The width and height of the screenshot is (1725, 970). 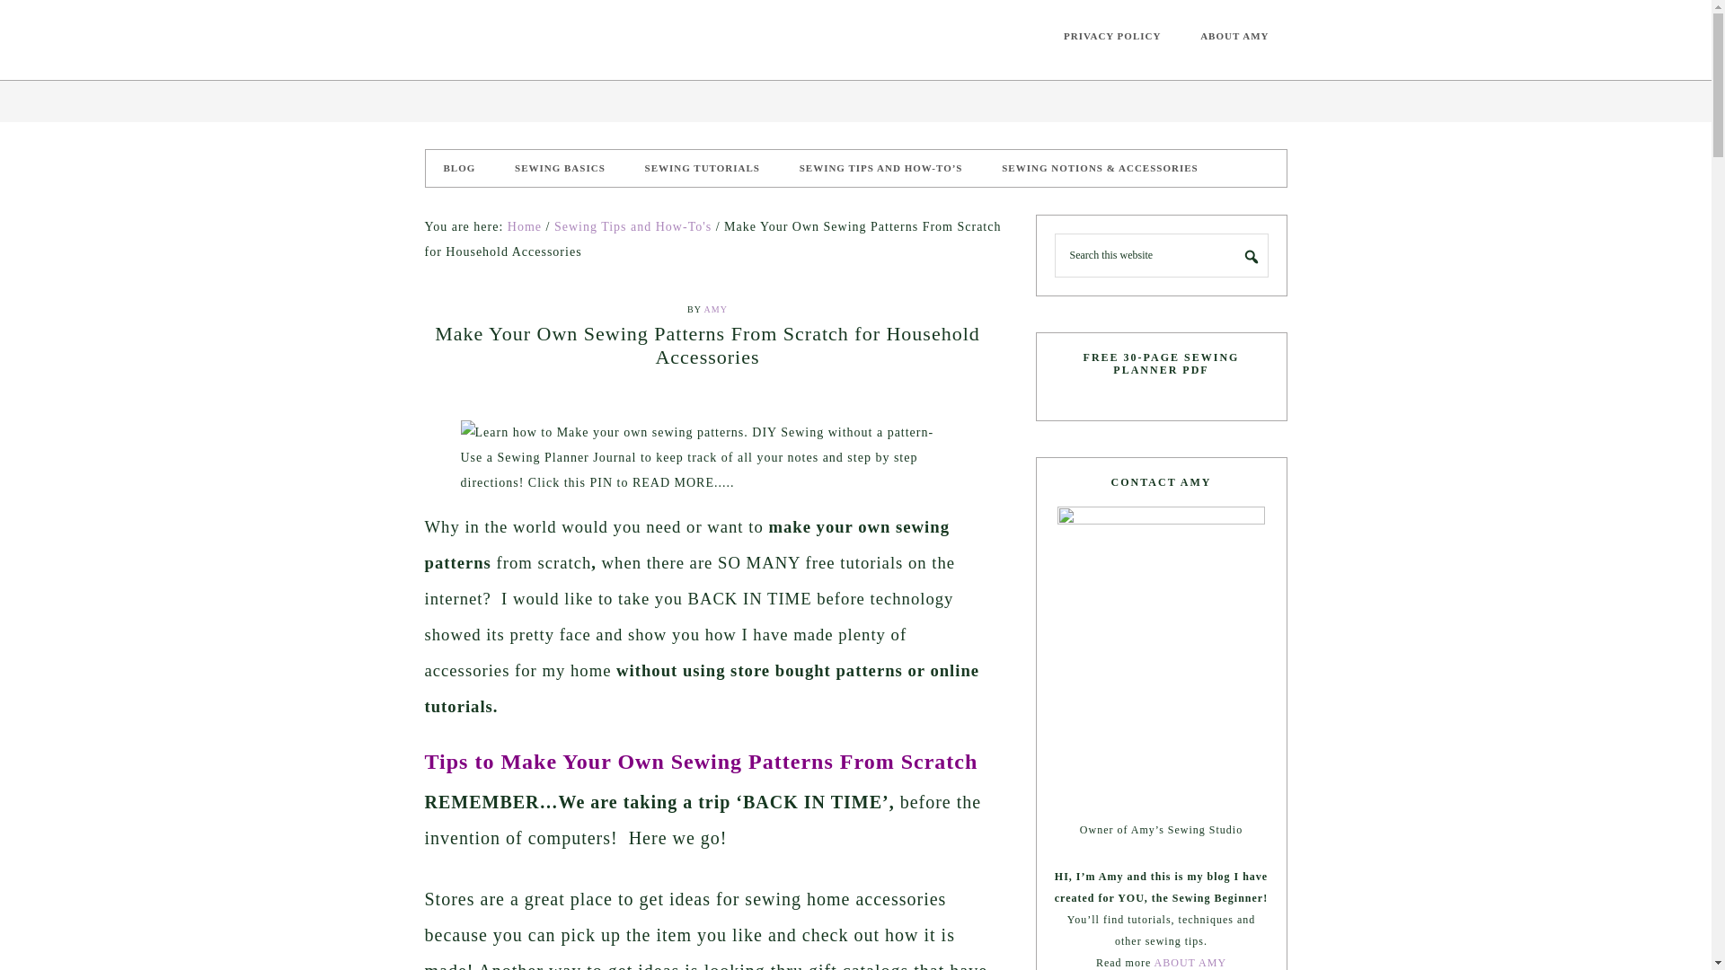 I want to click on Sewing Tips and How-To's, so click(x=632, y=226).